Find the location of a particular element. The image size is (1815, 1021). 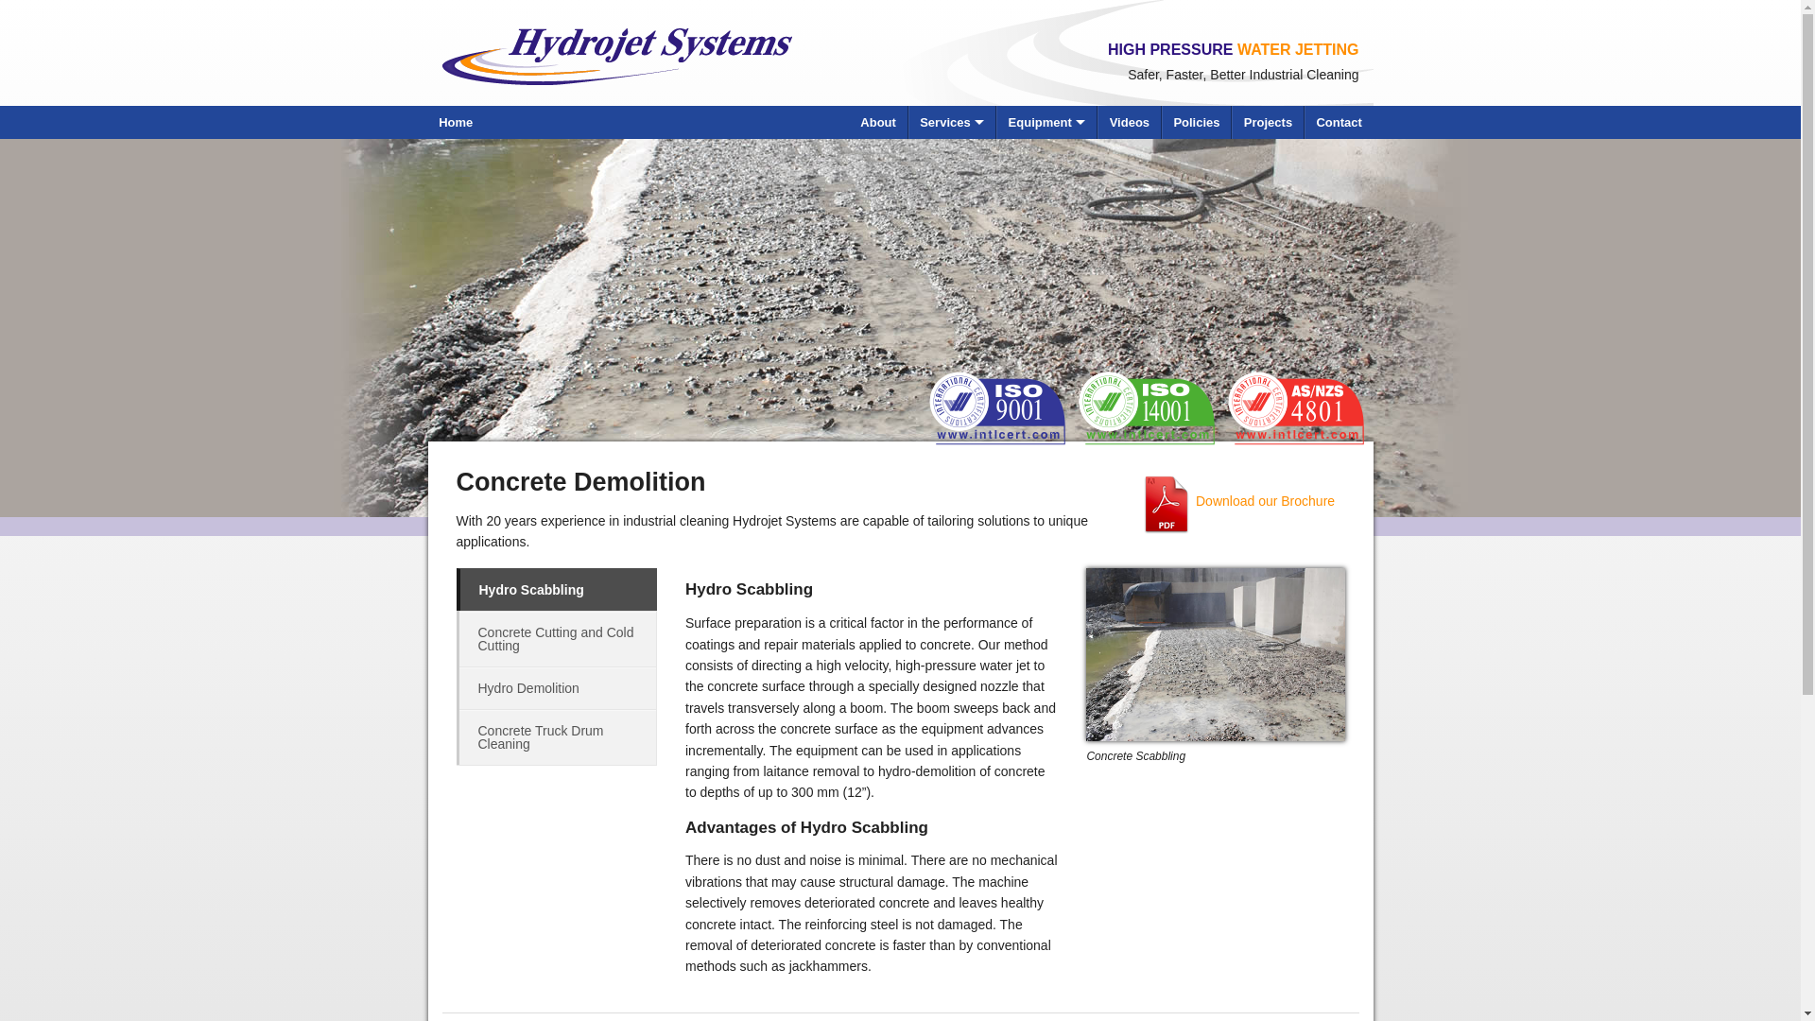

WATER JETTING is located at coordinates (1299, 49).